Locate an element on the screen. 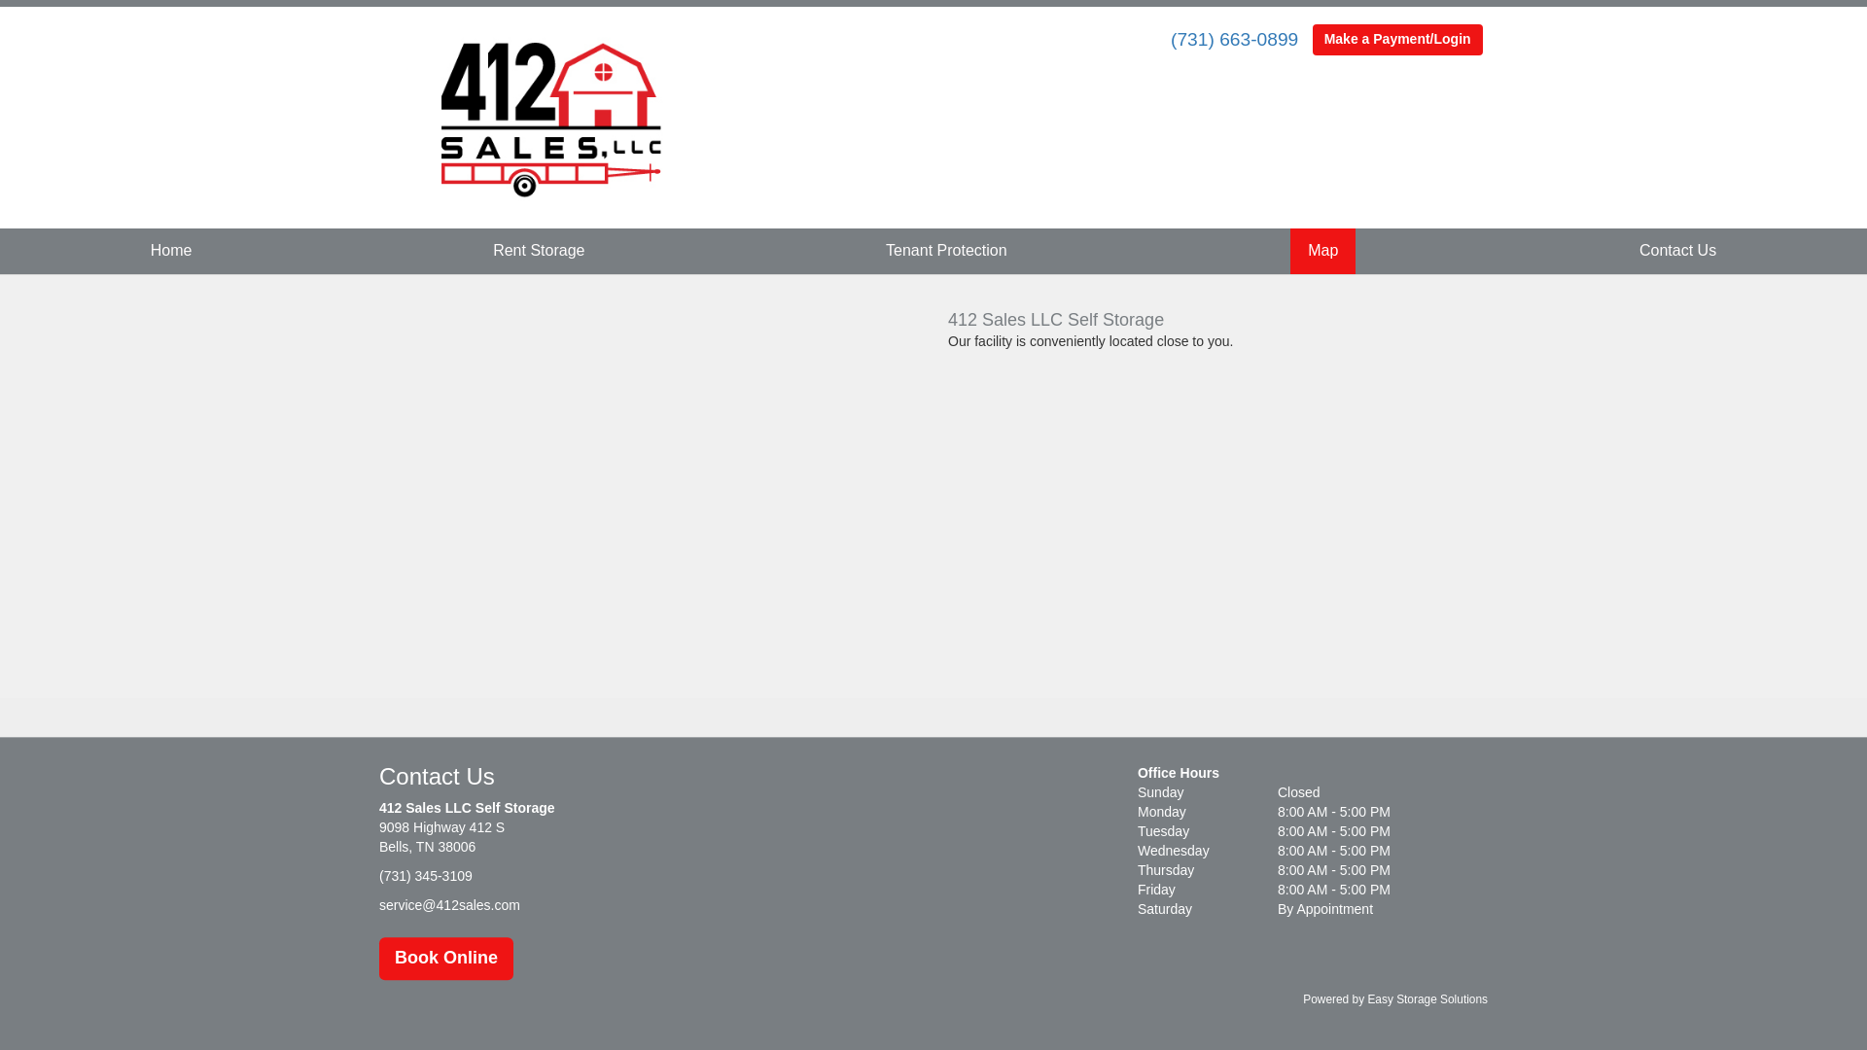 The height and width of the screenshot is (1050, 1867). Home is located at coordinates (171, 251).